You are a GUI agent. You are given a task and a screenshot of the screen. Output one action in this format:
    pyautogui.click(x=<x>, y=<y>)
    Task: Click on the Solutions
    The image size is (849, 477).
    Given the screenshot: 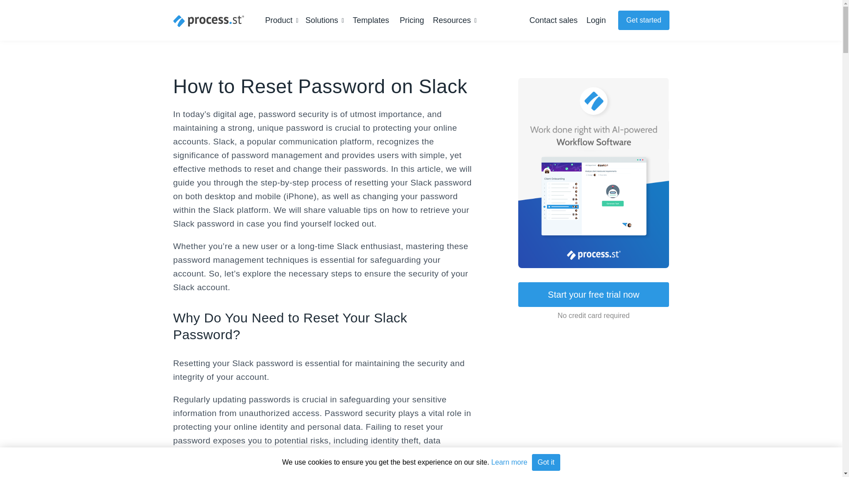 What is the action you would take?
    pyautogui.click(x=325, y=20)
    